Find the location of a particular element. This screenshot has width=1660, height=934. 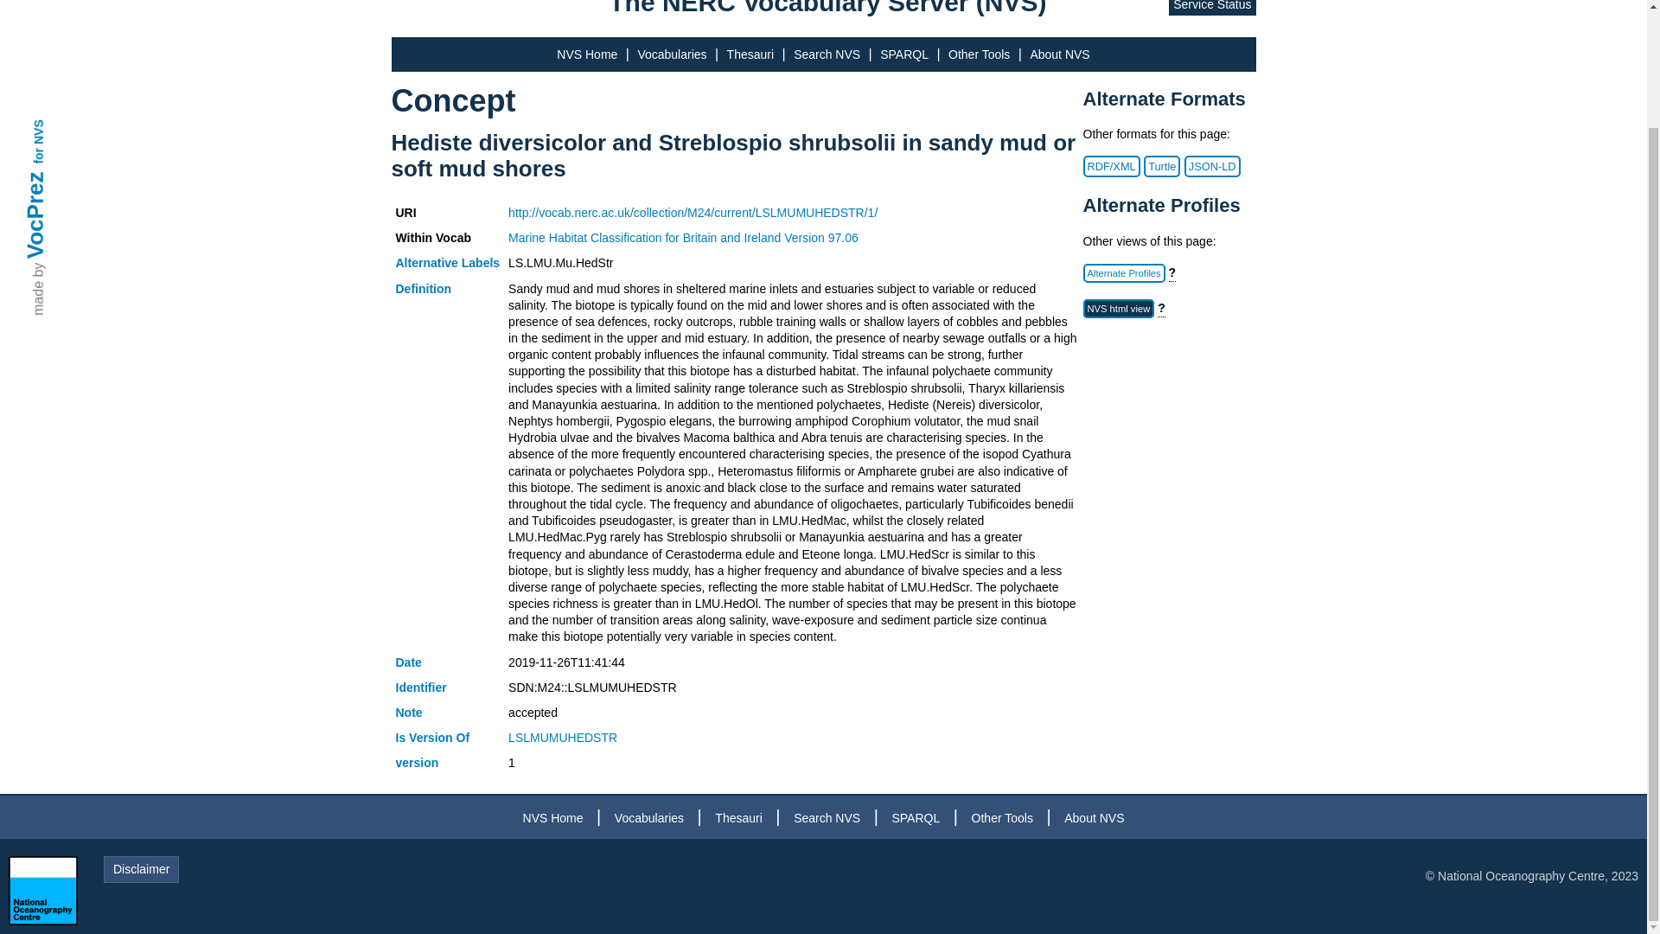

Vocabularies is located at coordinates (648, 818).